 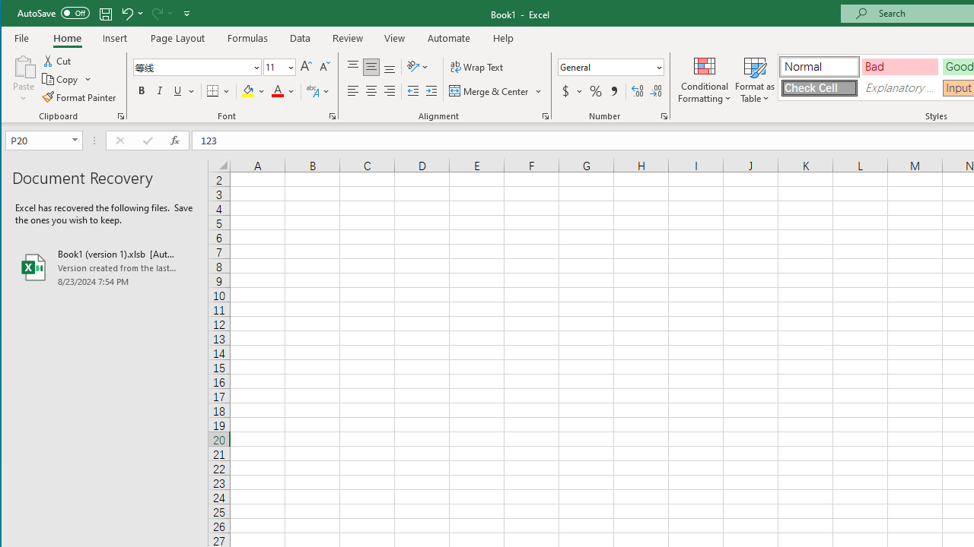 I want to click on Increase Decimal, so click(x=637, y=91).